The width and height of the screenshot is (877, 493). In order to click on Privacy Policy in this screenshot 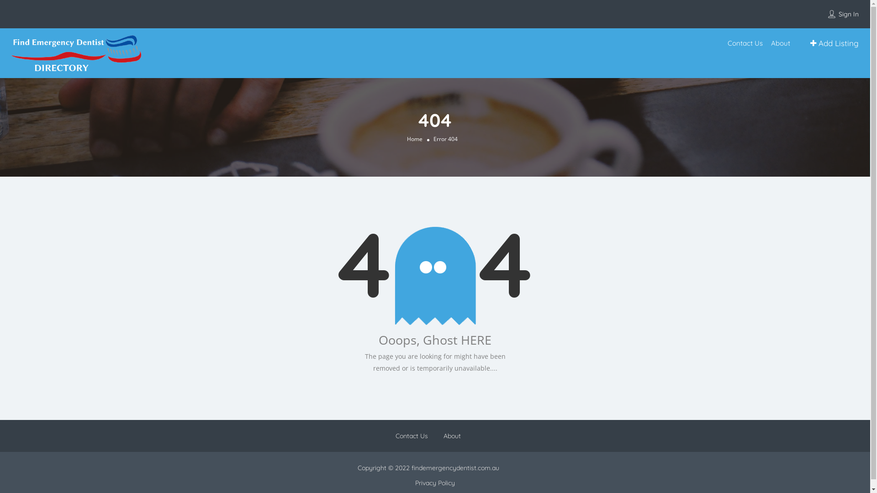, I will do `click(435, 483)`.